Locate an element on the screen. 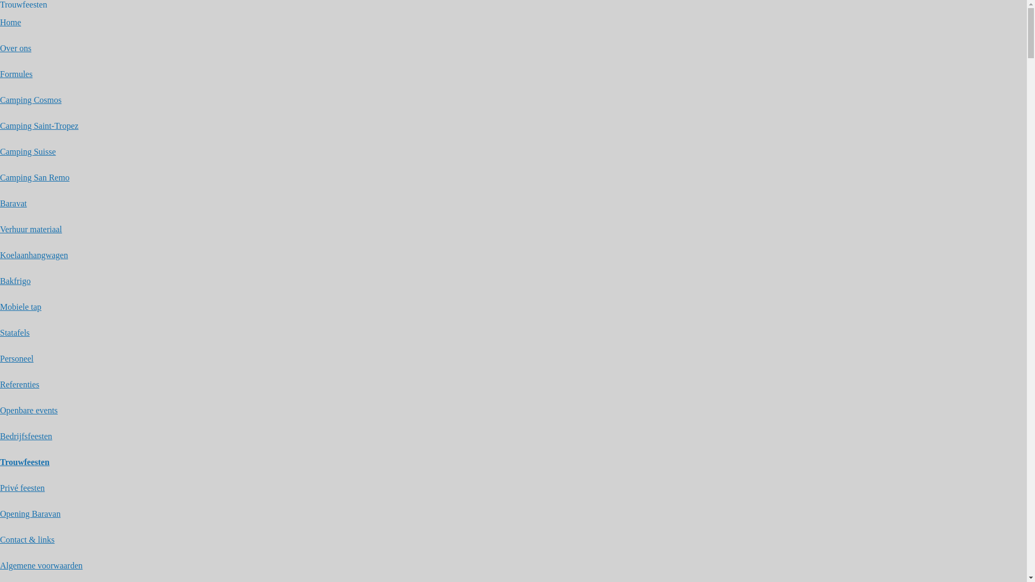  Verhuur materiaal is located at coordinates (31, 230).